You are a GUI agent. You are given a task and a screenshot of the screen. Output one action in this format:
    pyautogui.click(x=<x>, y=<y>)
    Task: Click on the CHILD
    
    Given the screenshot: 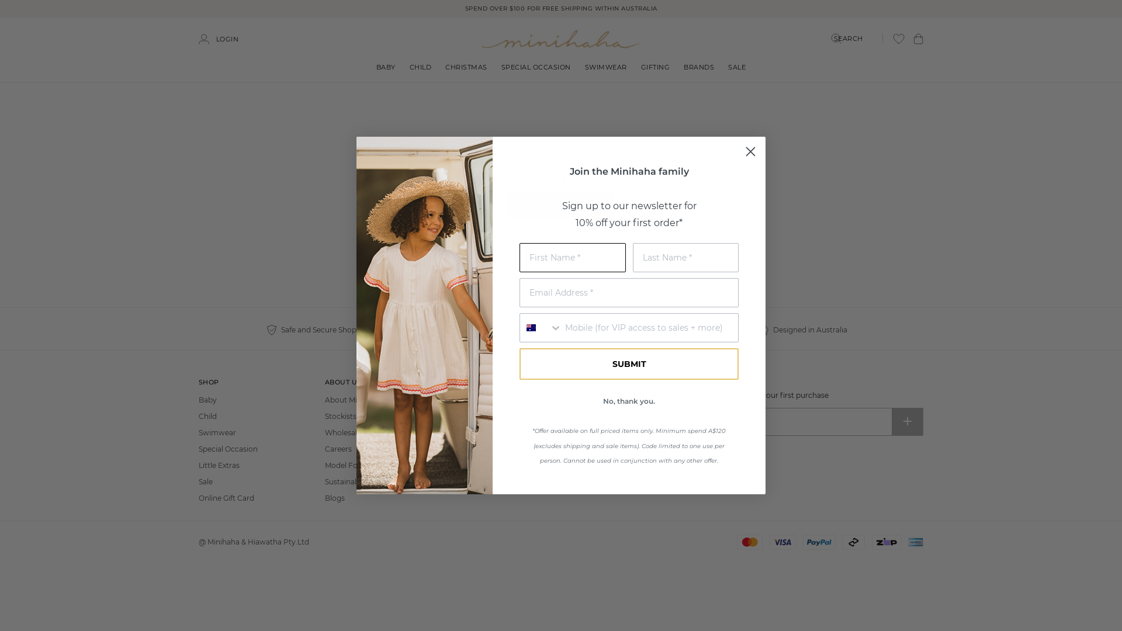 What is the action you would take?
    pyautogui.click(x=421, y=67)
    